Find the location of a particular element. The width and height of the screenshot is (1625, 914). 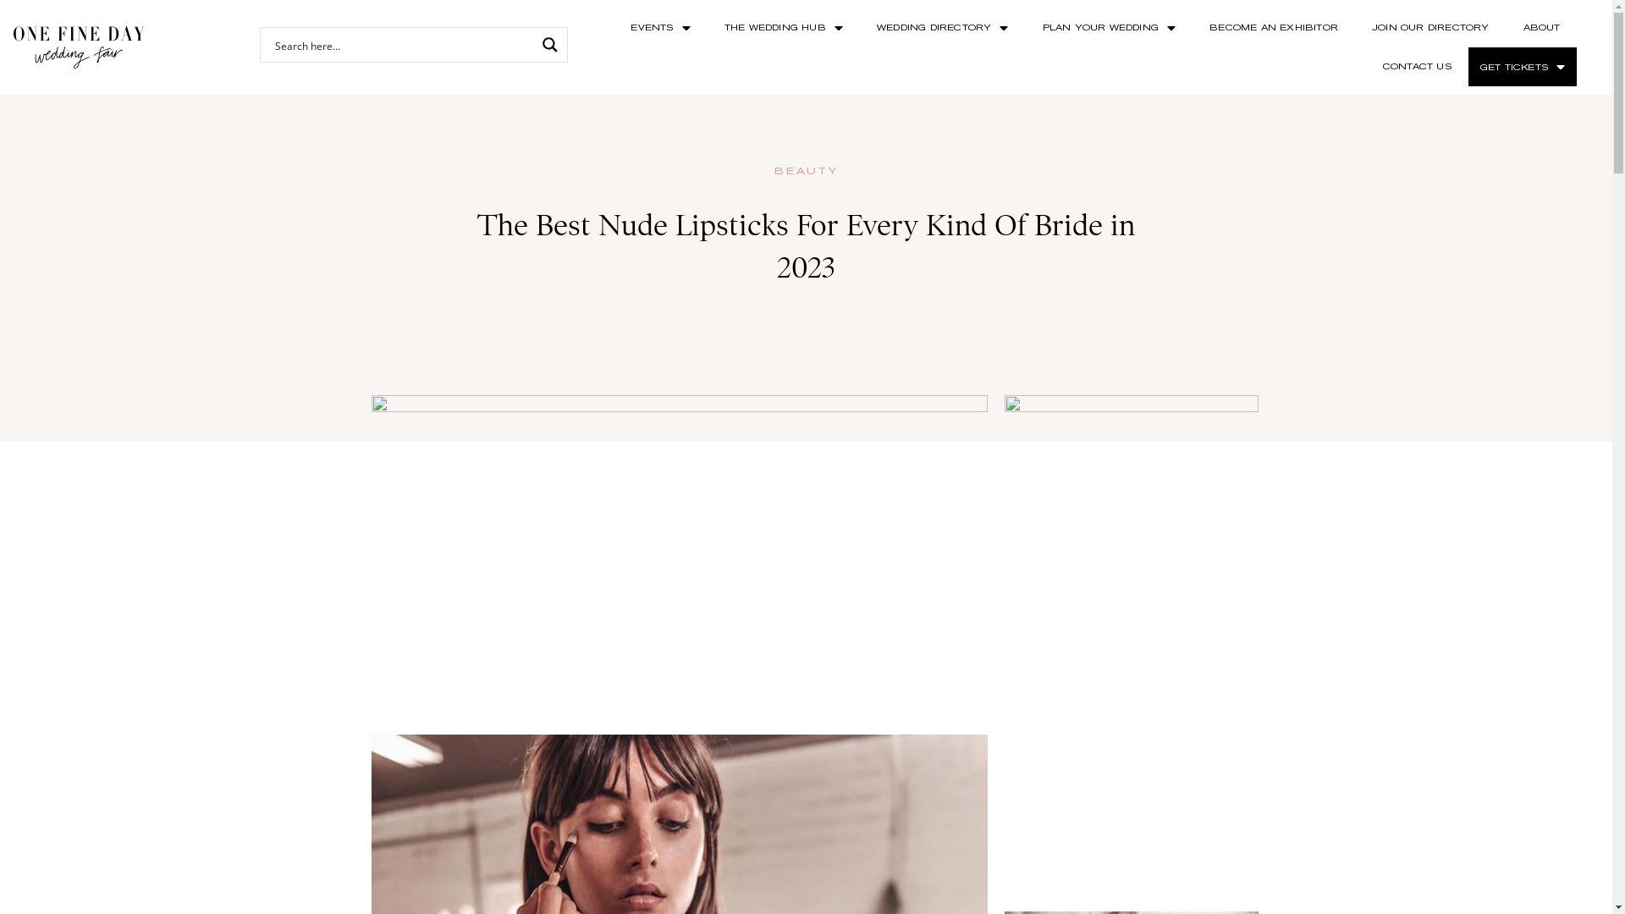

JOIN OUR DIRECTORY is located at coordinates (1430, 28).